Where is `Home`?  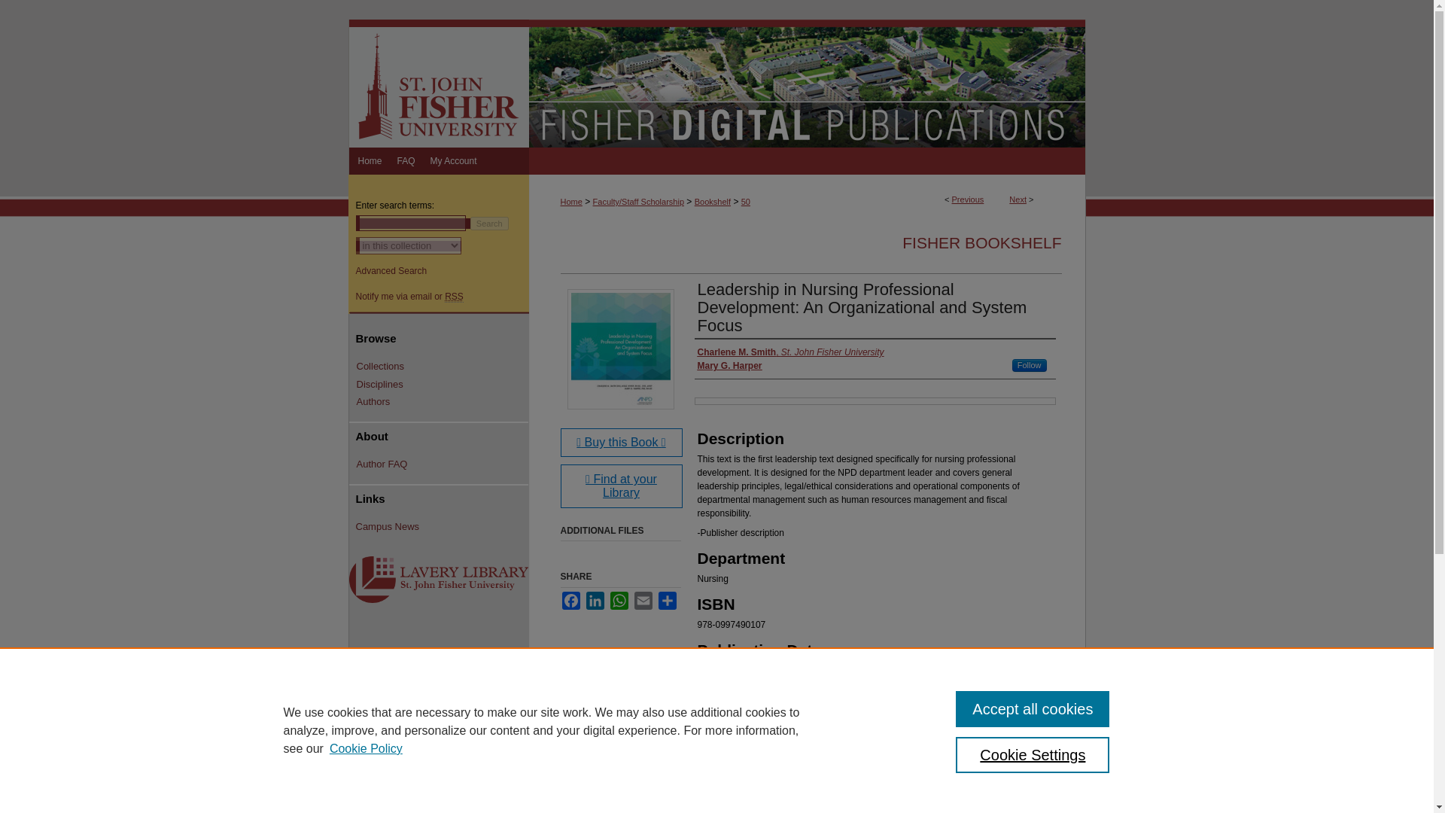
Home is located at coordinates (570, 202).